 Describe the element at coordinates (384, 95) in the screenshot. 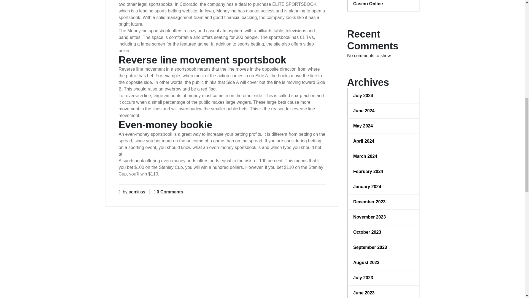

I see `July 2024` at that location.